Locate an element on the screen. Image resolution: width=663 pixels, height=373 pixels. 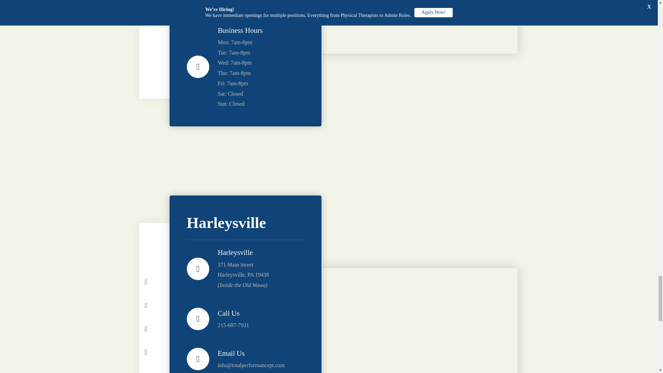
317 W Germantown Pike East Norriton, PA 19403 is located at coordinates (419, 27).